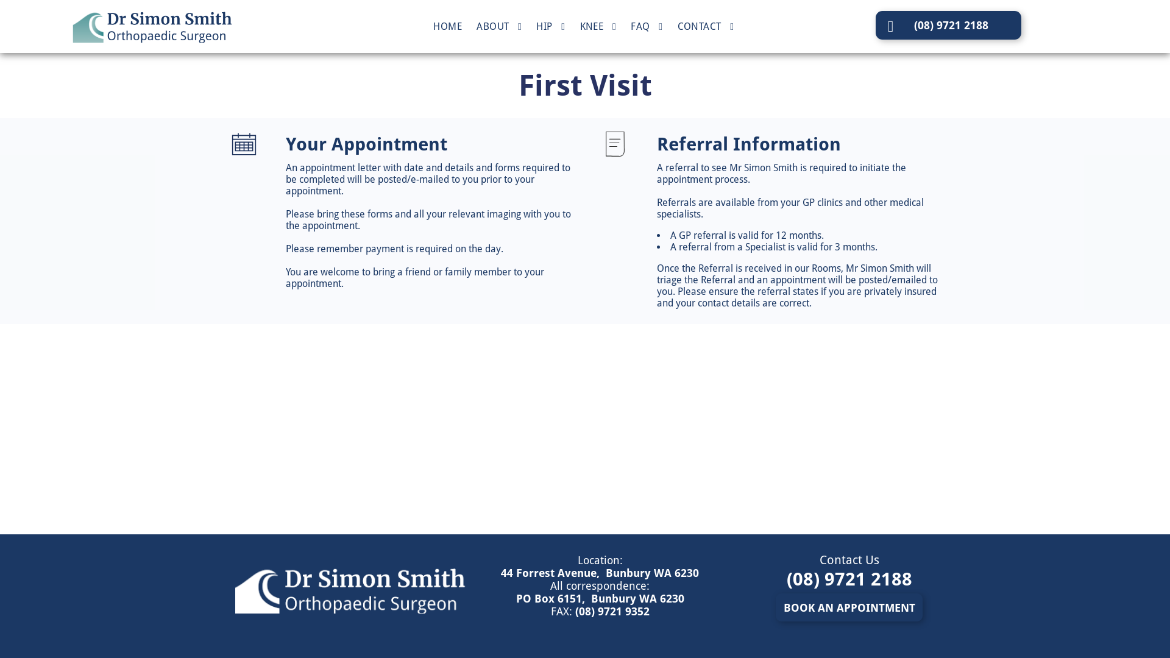 This screenshot has width=1170, height=658. Describe the element at coordinates (647, 27) in the screenshot. I see `FAQ` at that location.